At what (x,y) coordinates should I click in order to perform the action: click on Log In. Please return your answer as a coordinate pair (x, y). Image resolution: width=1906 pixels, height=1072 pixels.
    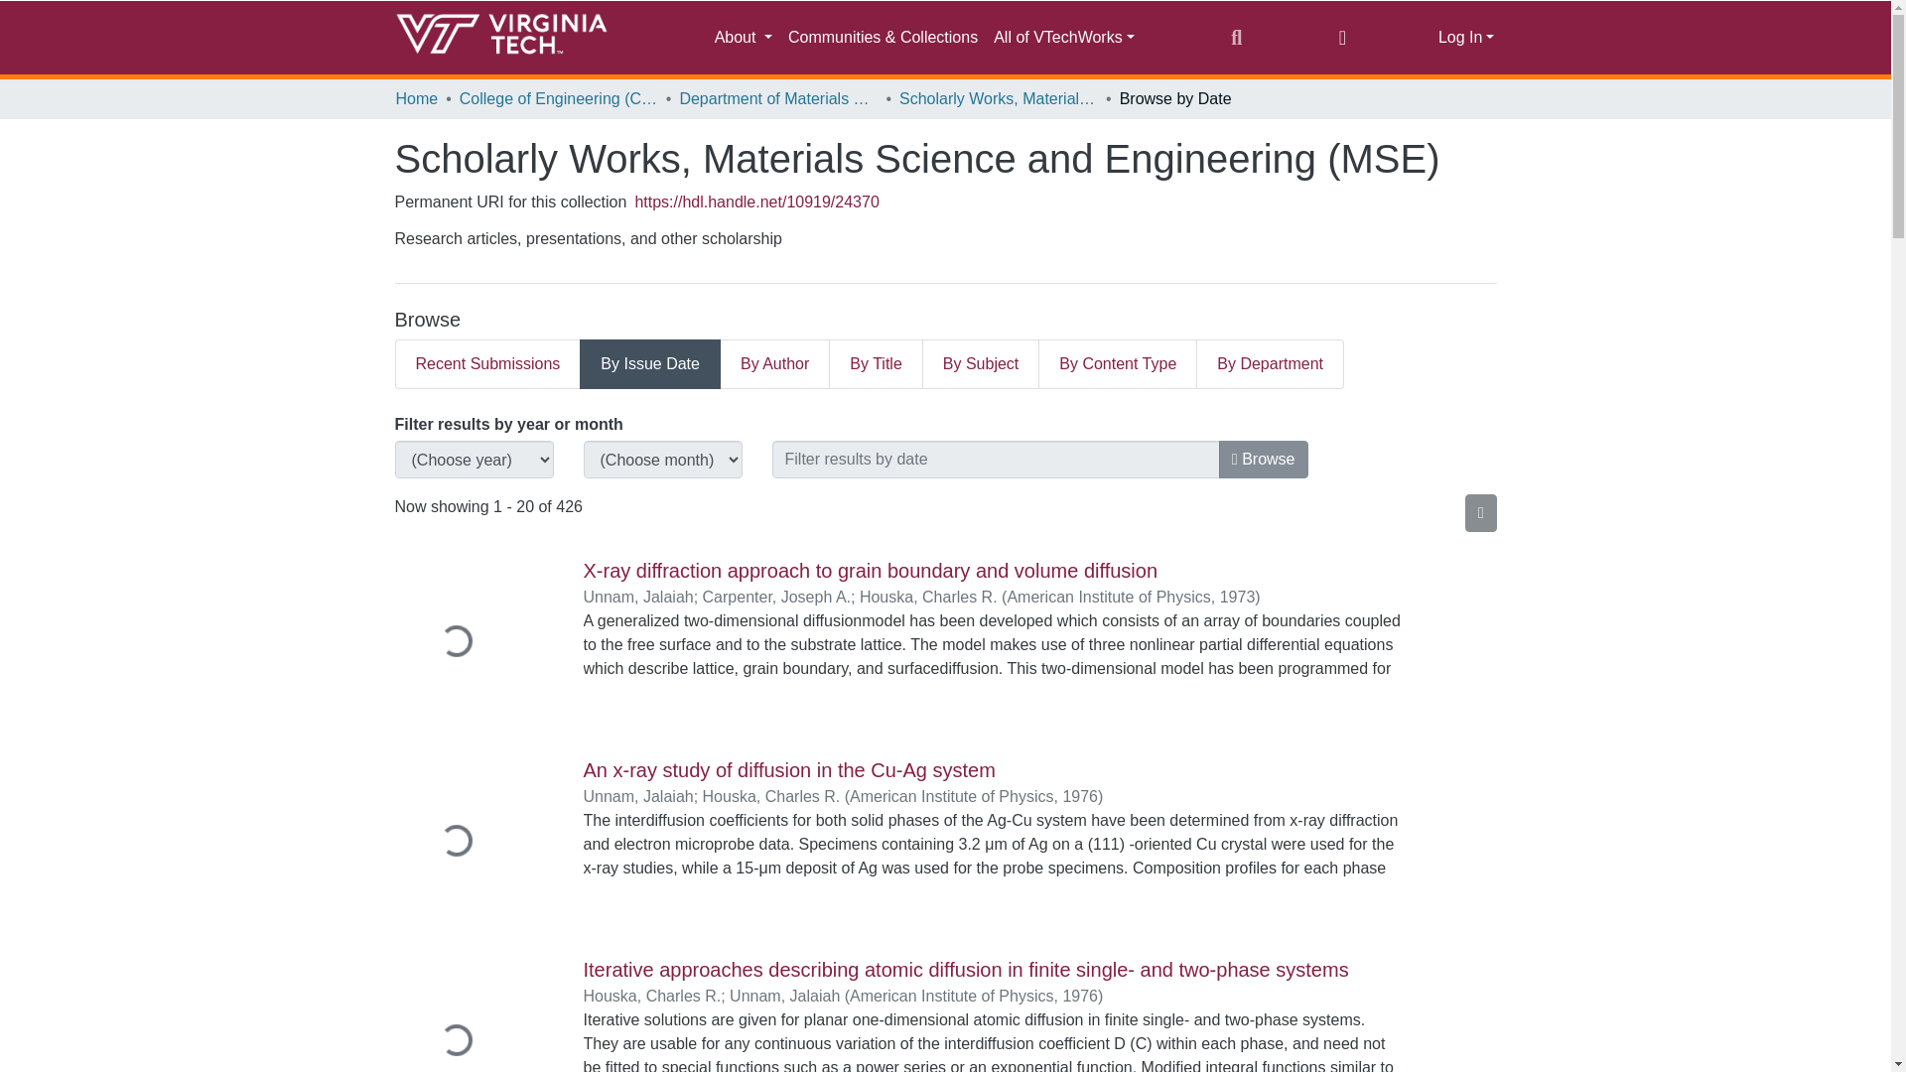
    Looking at the image, I should click on (1466, 38).